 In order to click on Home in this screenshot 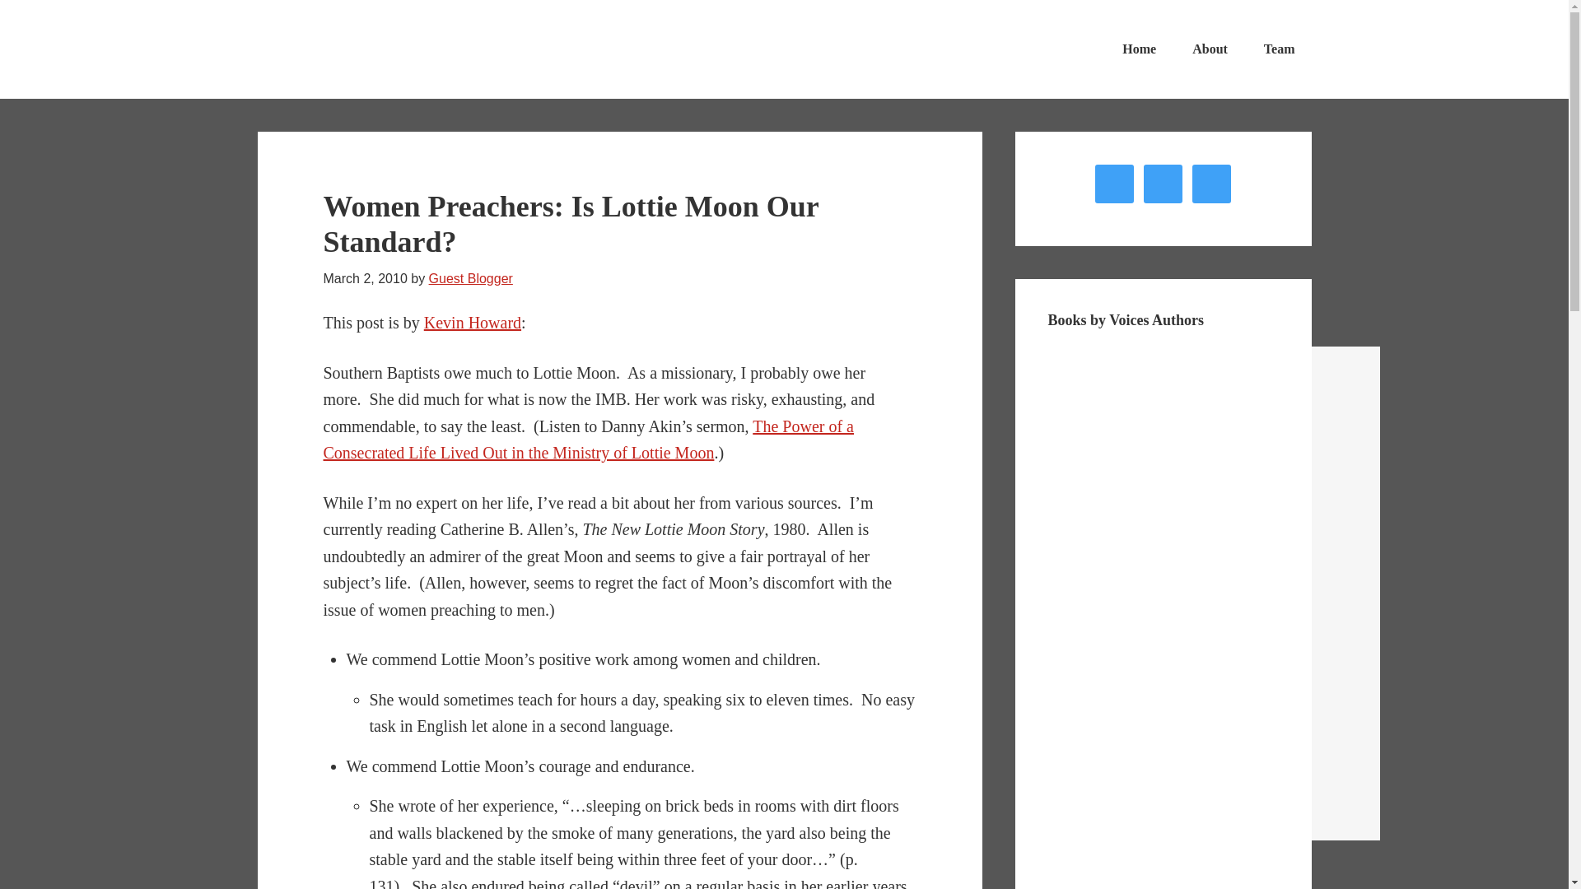, I will do `click(1139, 49)`.